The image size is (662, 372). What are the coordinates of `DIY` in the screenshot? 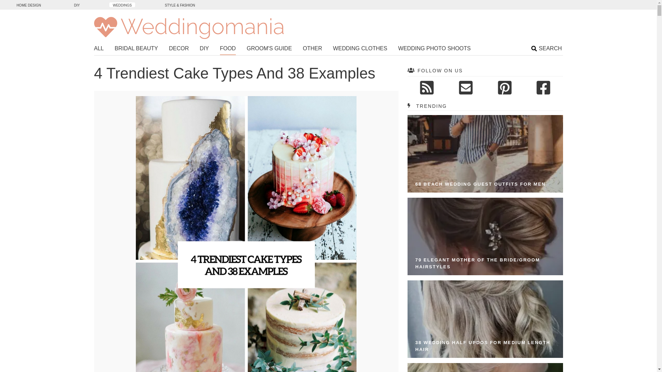 It's located at (77, 4).